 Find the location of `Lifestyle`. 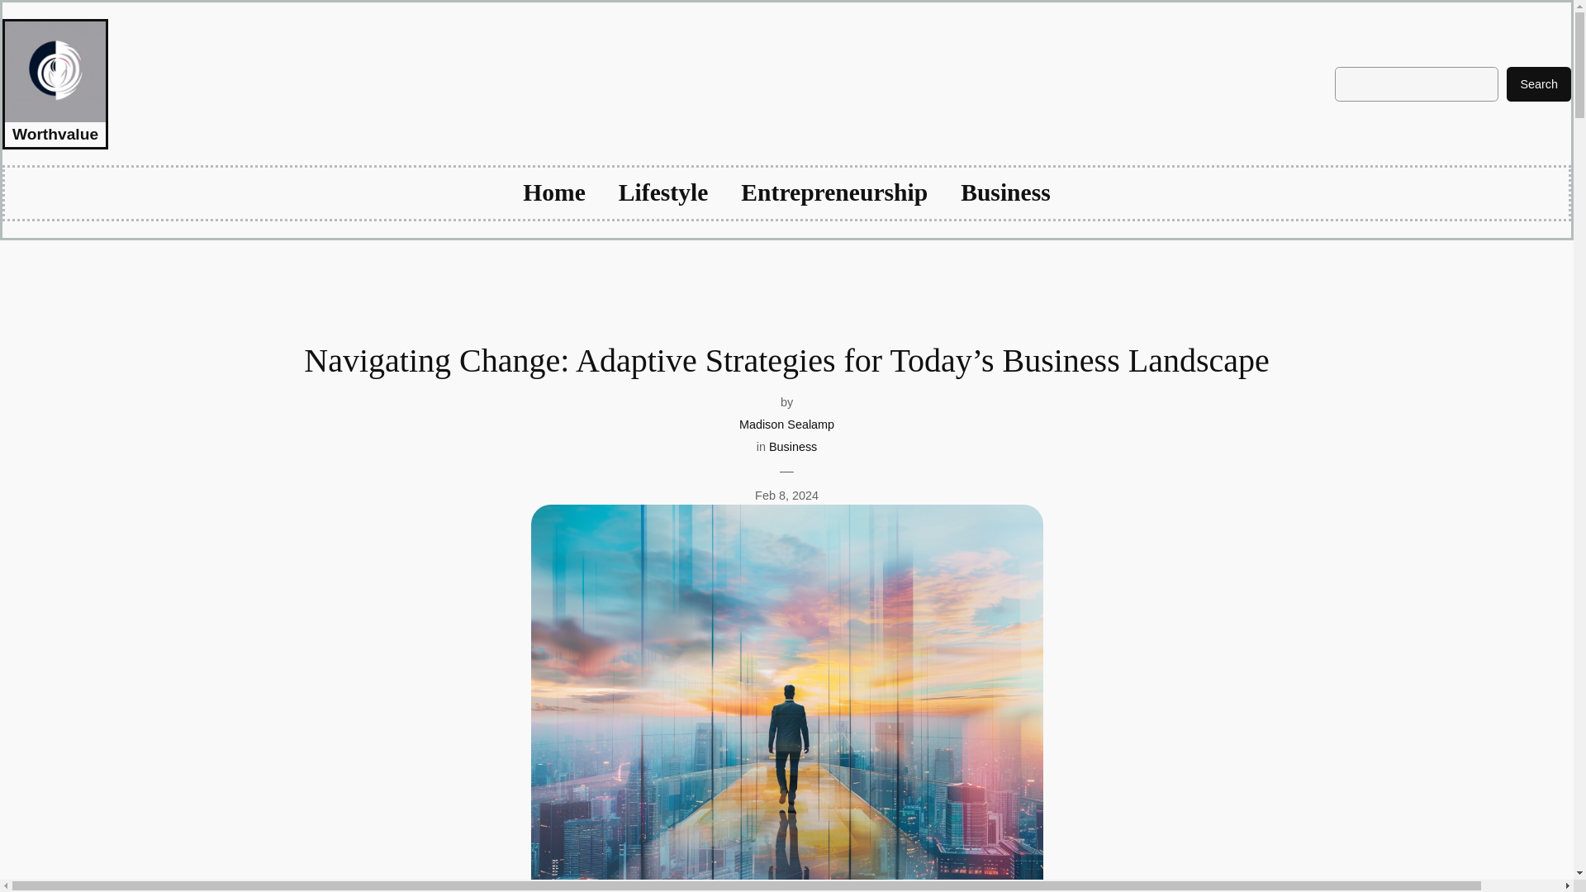

Lifestyle is located at coordinates (662, 193).